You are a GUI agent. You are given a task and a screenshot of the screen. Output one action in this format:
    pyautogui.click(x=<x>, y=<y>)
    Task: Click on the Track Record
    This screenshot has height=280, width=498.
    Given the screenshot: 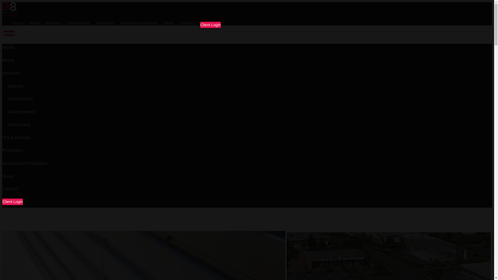 What is the action you would take?
    pyautogui.click(x=78, y=23)
    